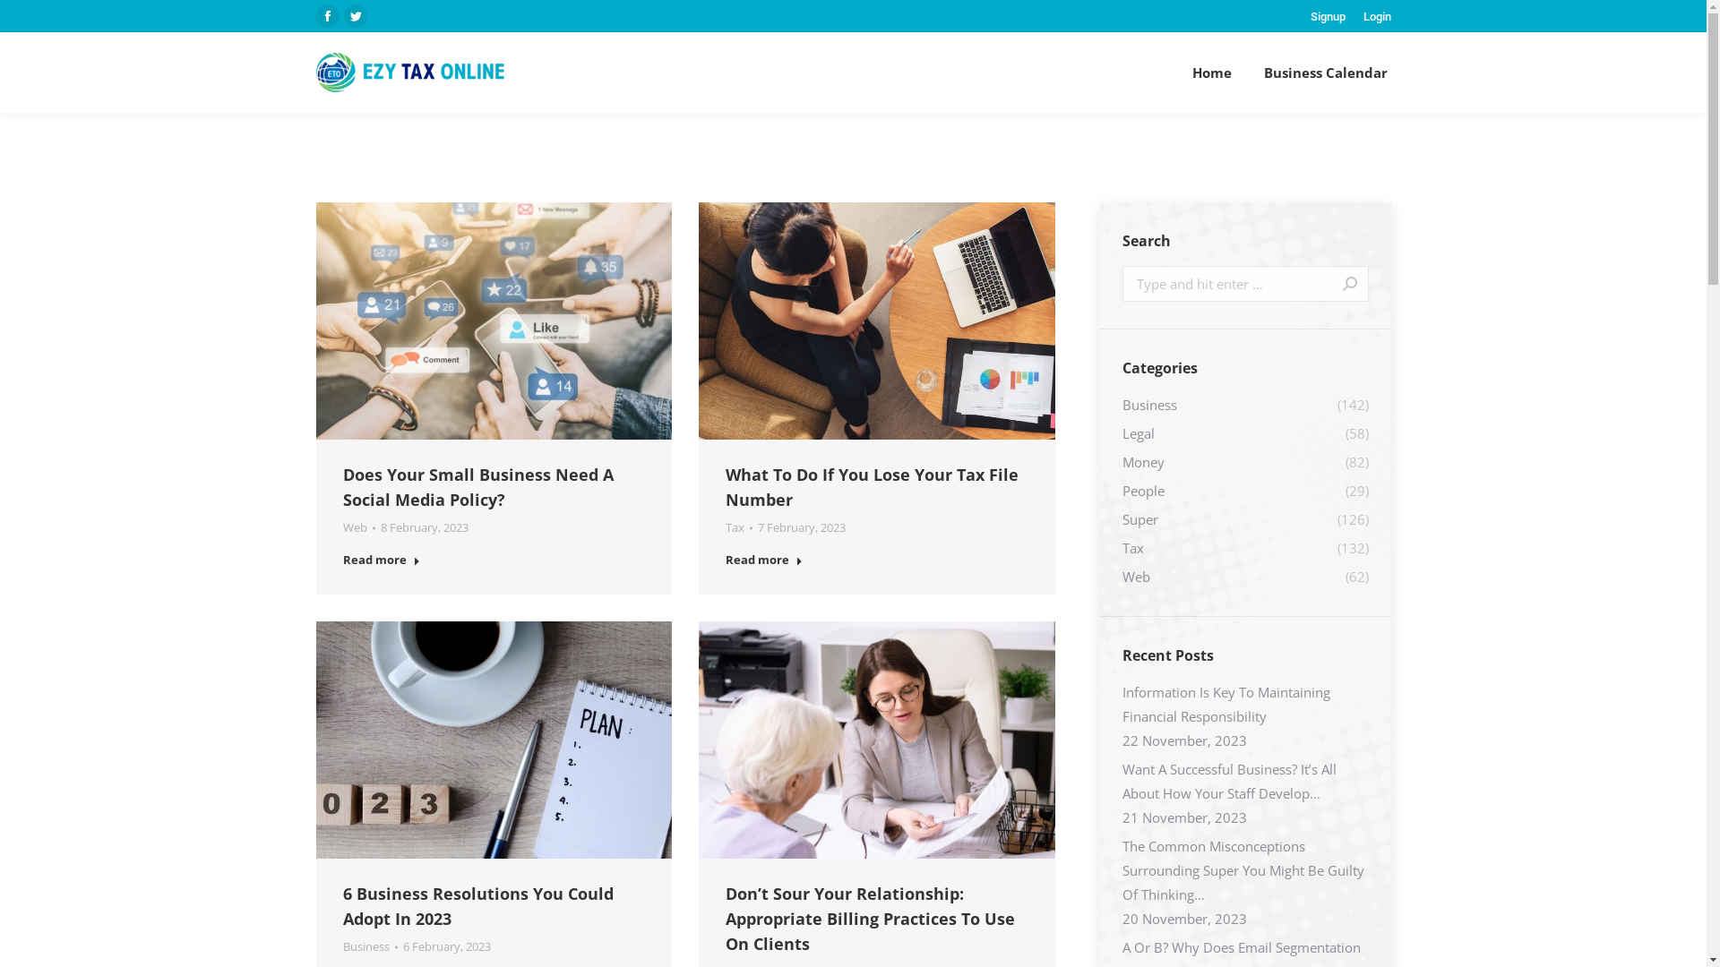 The width and height of the screenshot is (1720, 967). What do you see at coordinates (1211, 73) in the screenshot?
I see `Home` at bounding box center [1211, 73].